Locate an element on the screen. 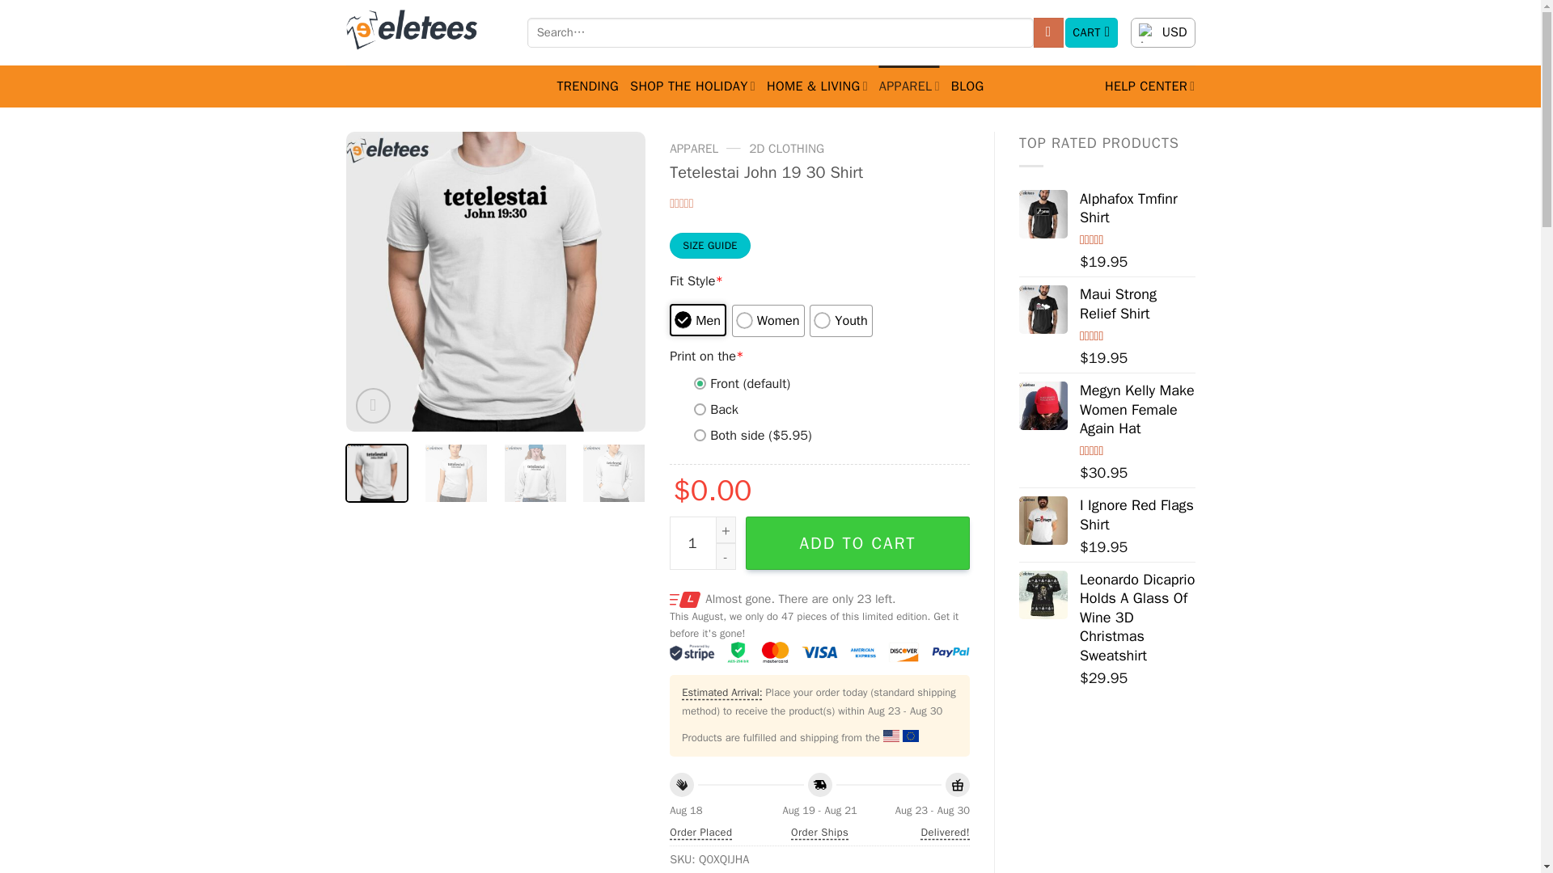 The height and width of the screenshot is (873, 1553). Tetelestai John 19 30 Shirt is located at coordinates (496, 281).